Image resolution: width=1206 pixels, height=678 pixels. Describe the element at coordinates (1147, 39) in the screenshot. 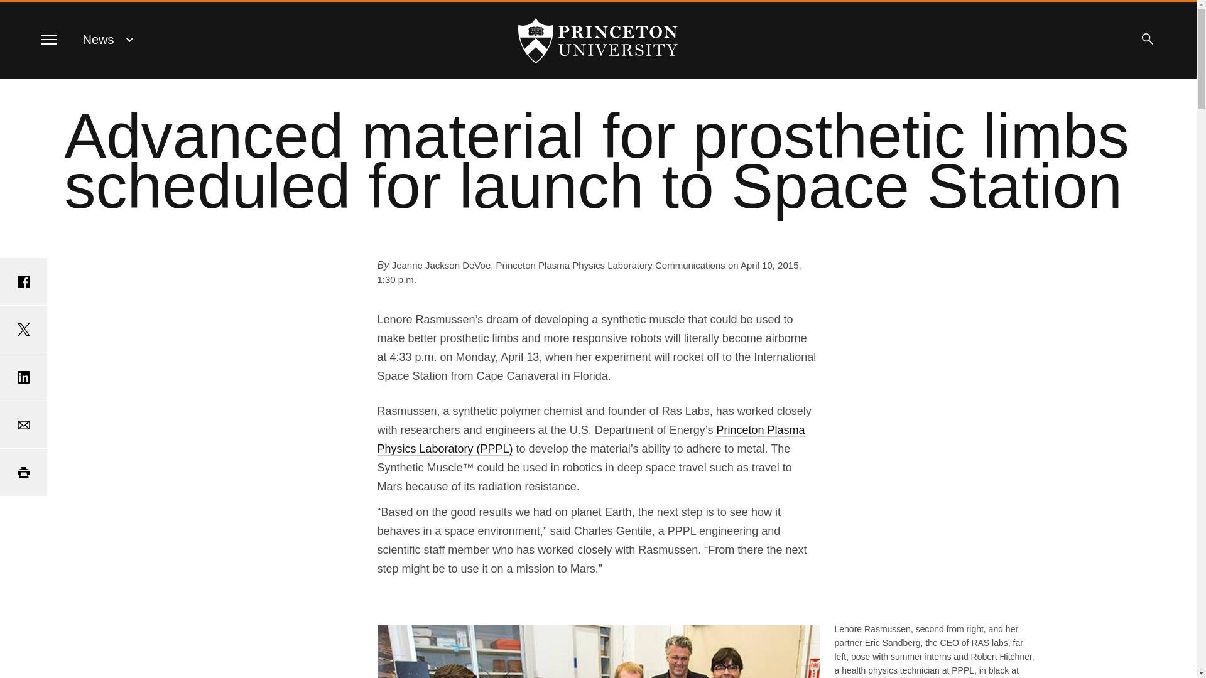

I see `Search` at that location.